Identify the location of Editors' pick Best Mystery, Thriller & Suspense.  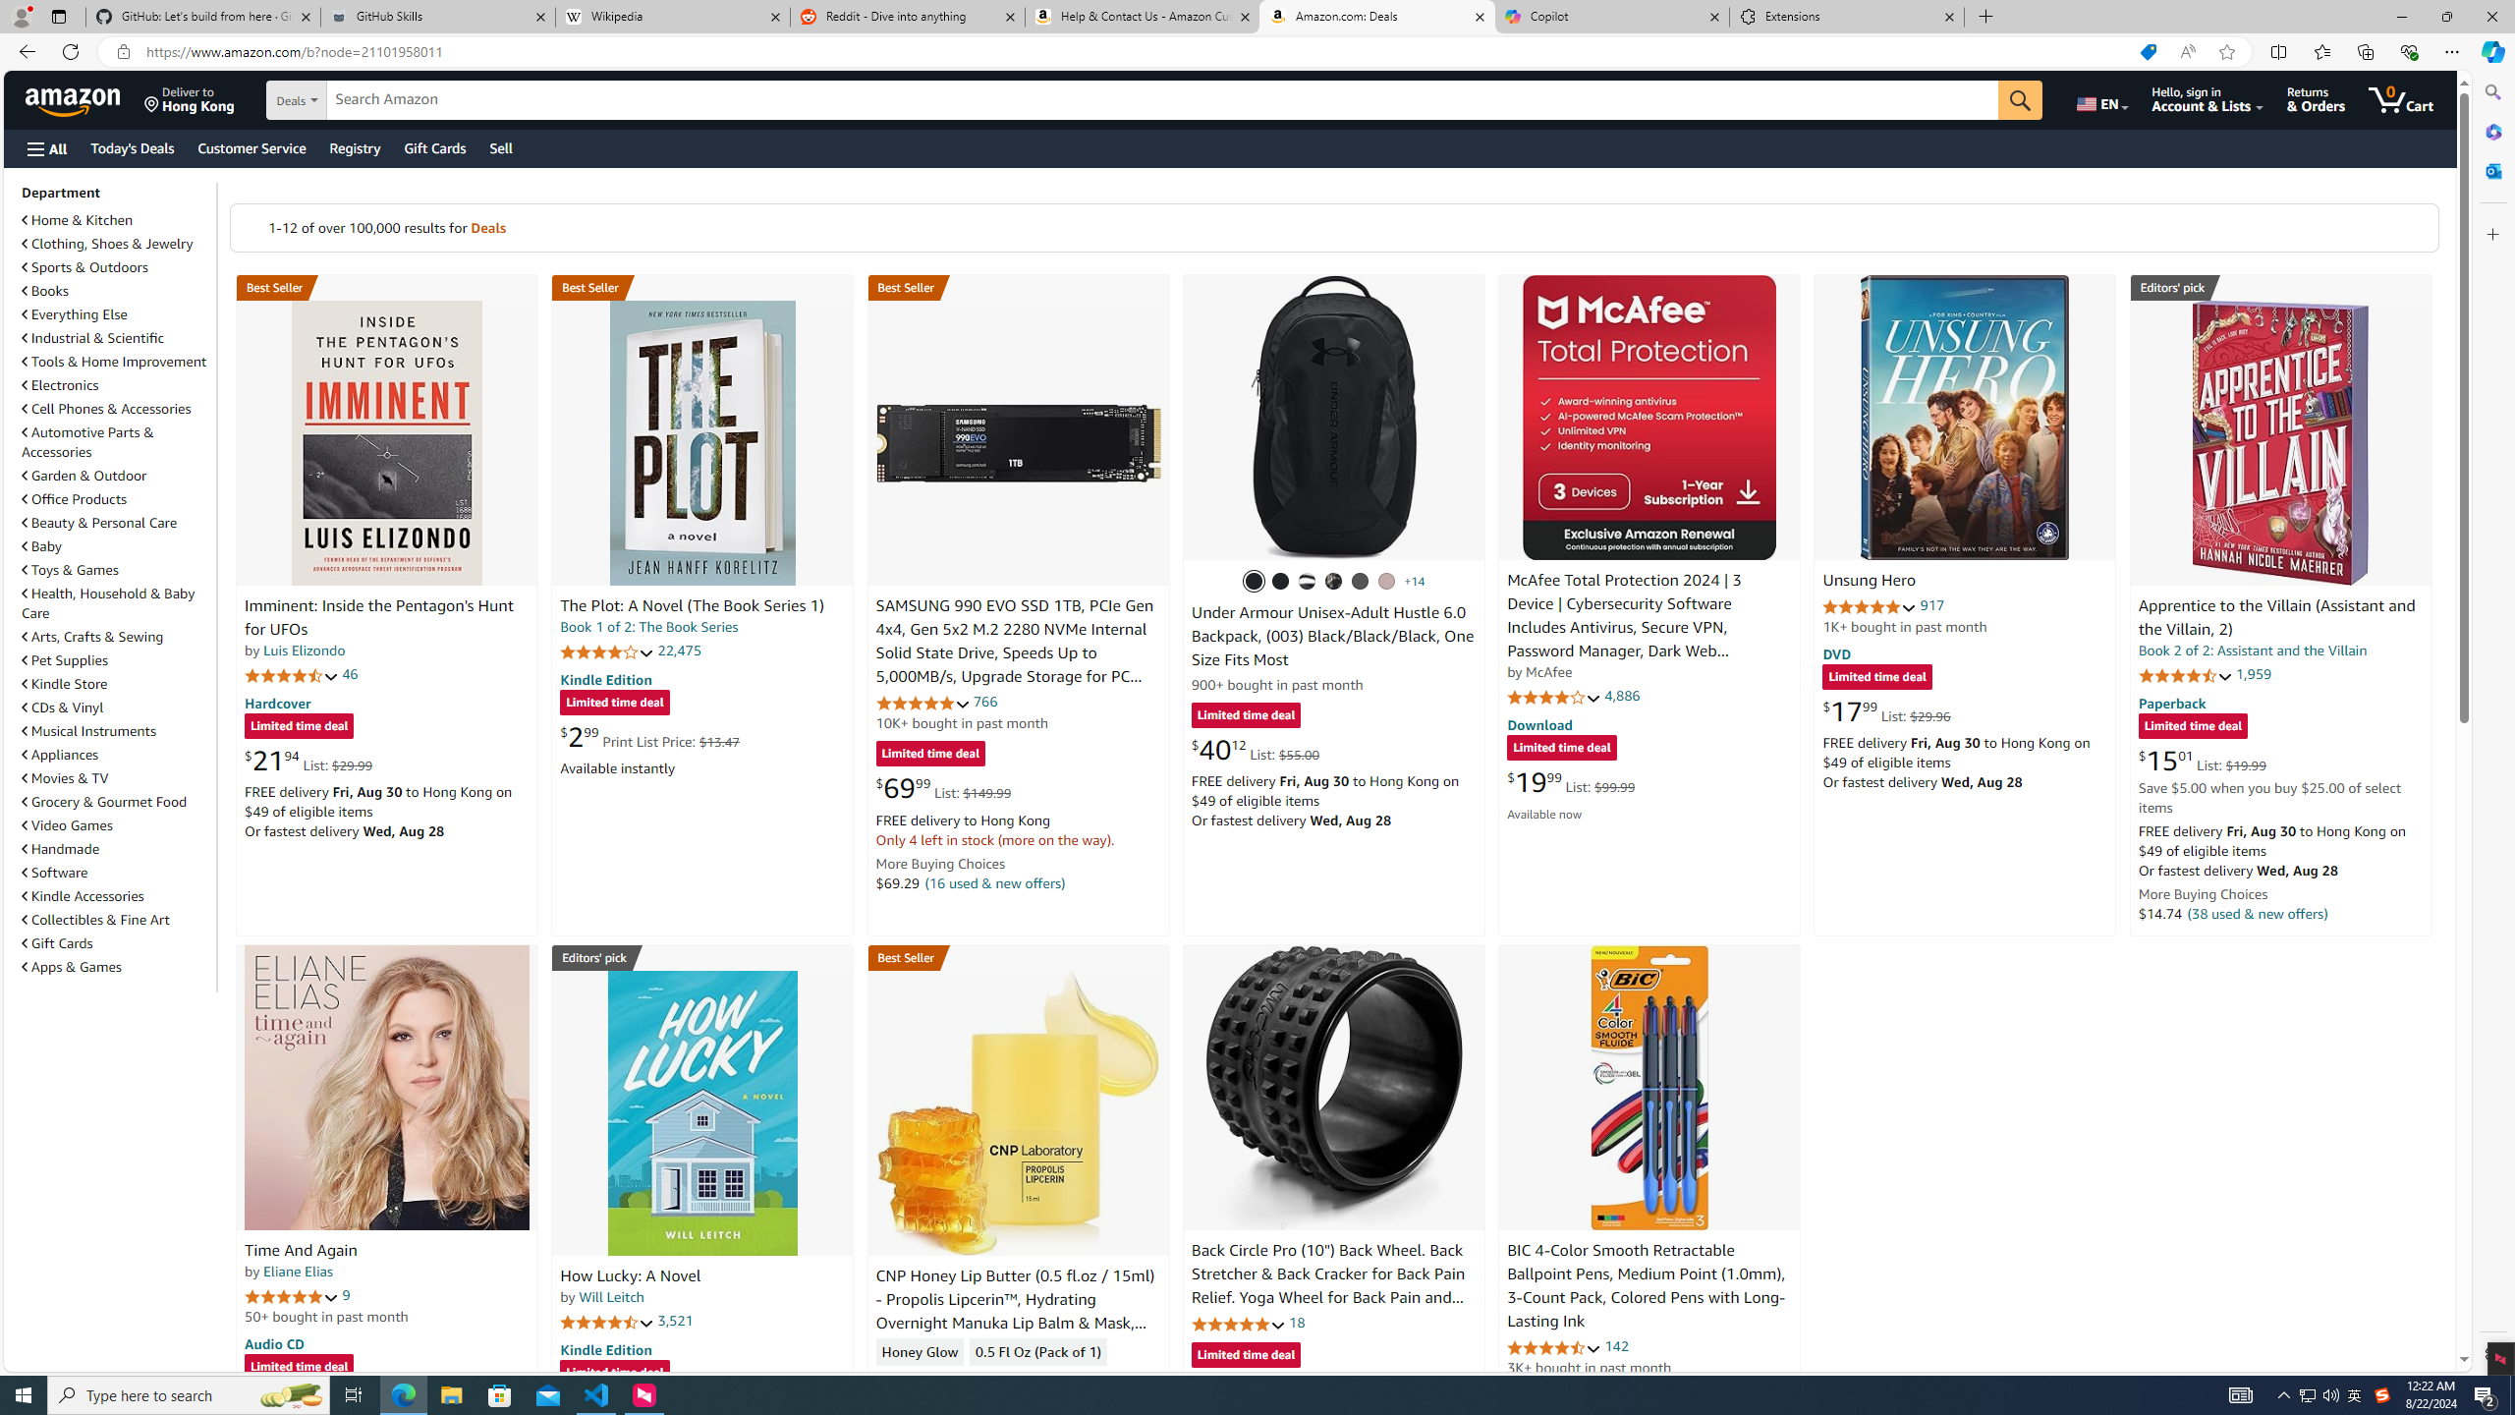
(702, 957).